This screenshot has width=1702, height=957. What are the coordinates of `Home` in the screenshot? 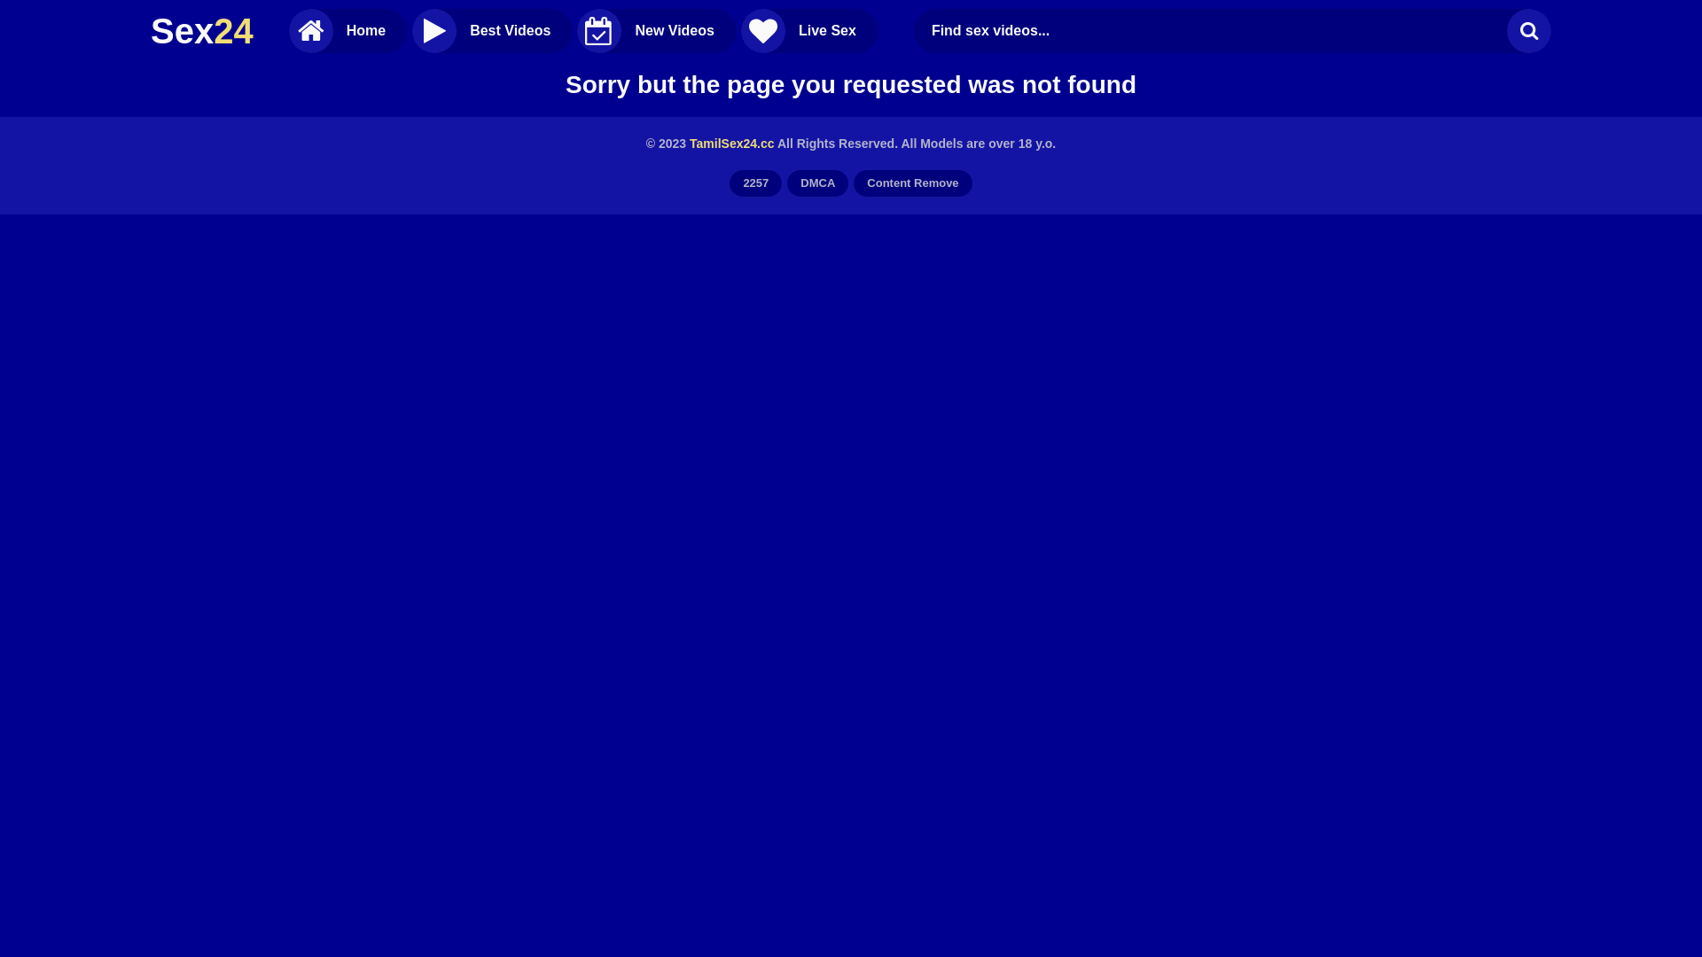 It's located at (348, 31).